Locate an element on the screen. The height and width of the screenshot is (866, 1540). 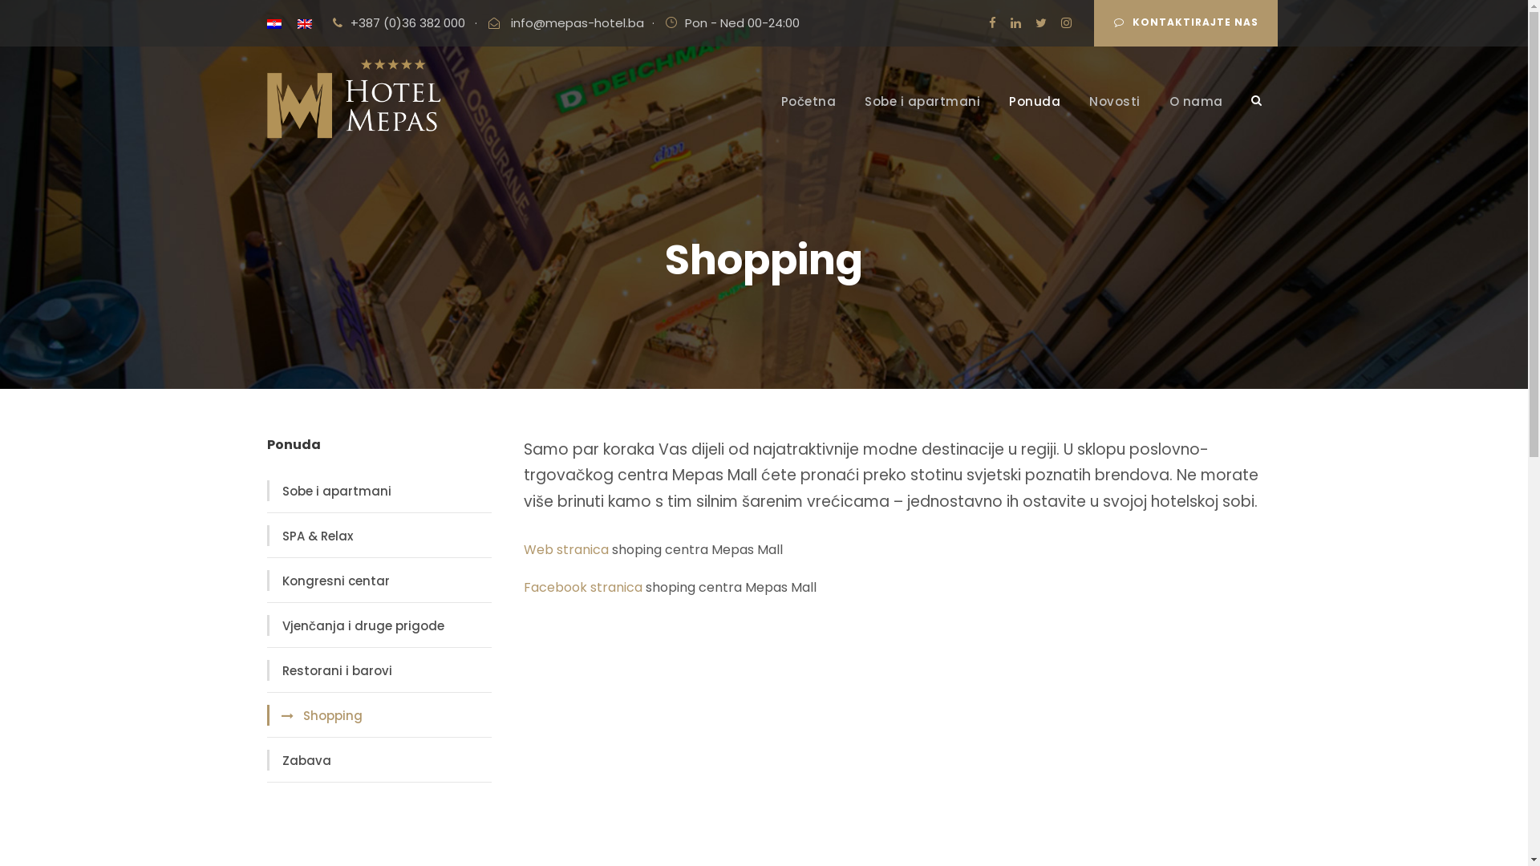
facebook is located at coordinates (991, 22).